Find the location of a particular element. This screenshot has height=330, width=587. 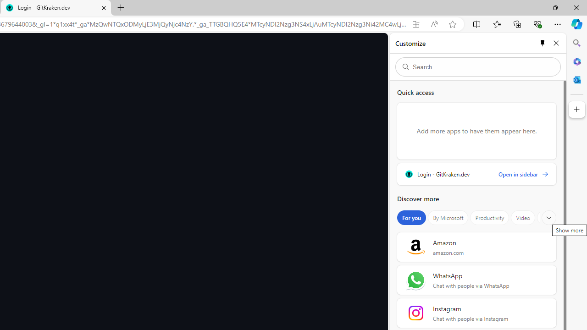

Music is located at coordinates (549, 218).